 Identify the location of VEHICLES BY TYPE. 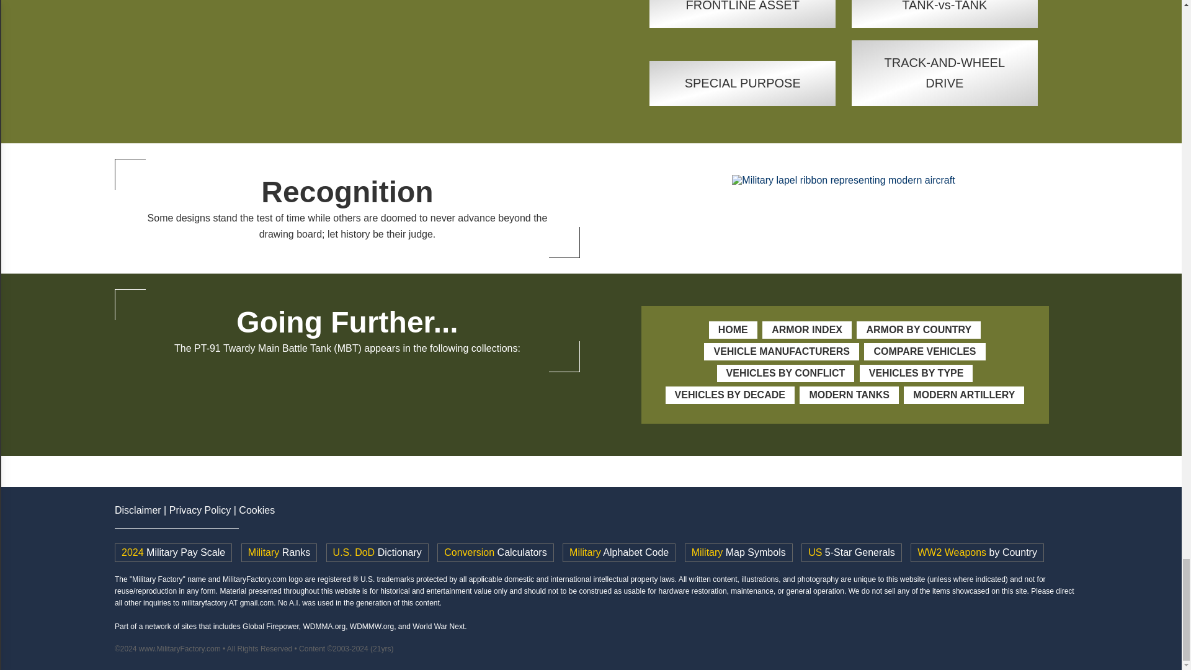
(916, 373).